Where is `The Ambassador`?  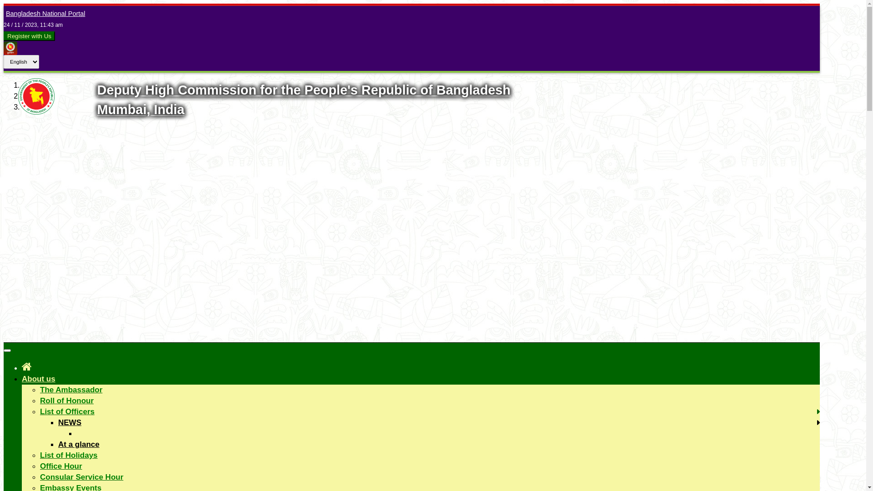 The Ambassador is located at coordinates (71, 390).